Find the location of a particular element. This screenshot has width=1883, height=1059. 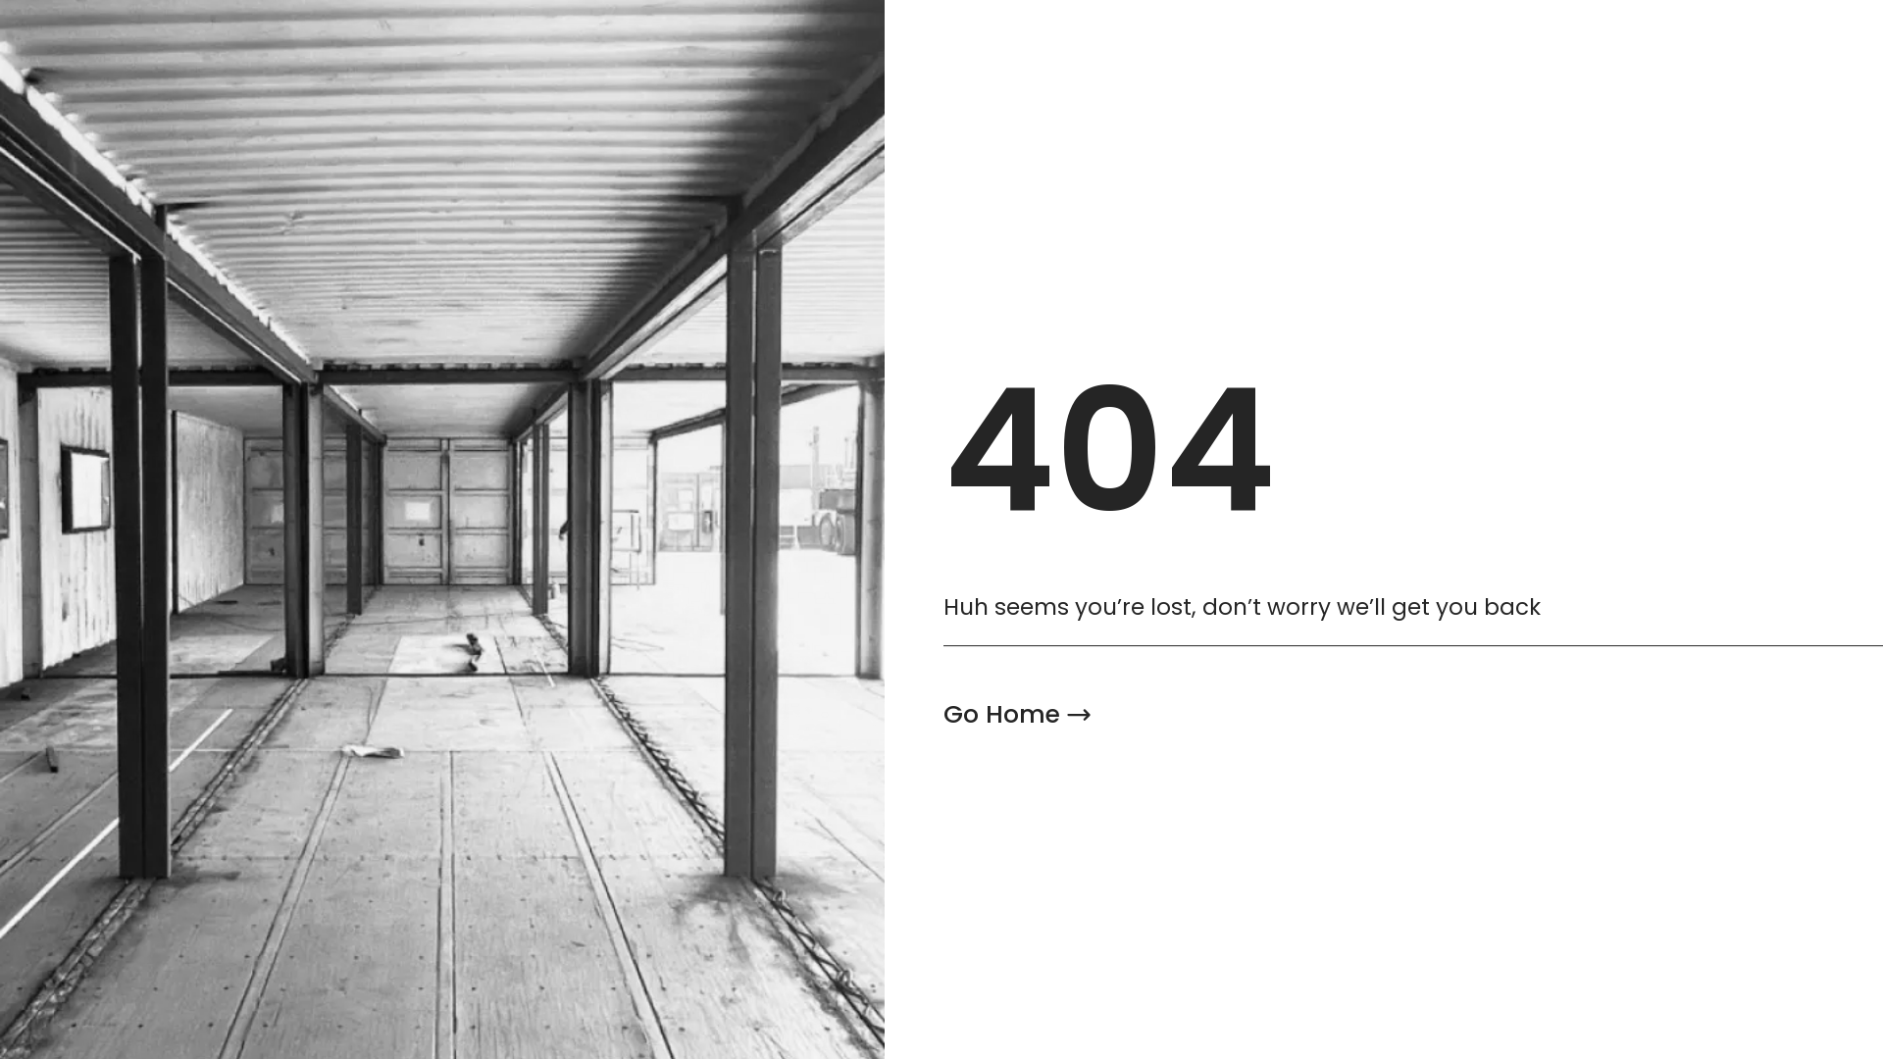

Go Home is located at coordinates (1018, 715).